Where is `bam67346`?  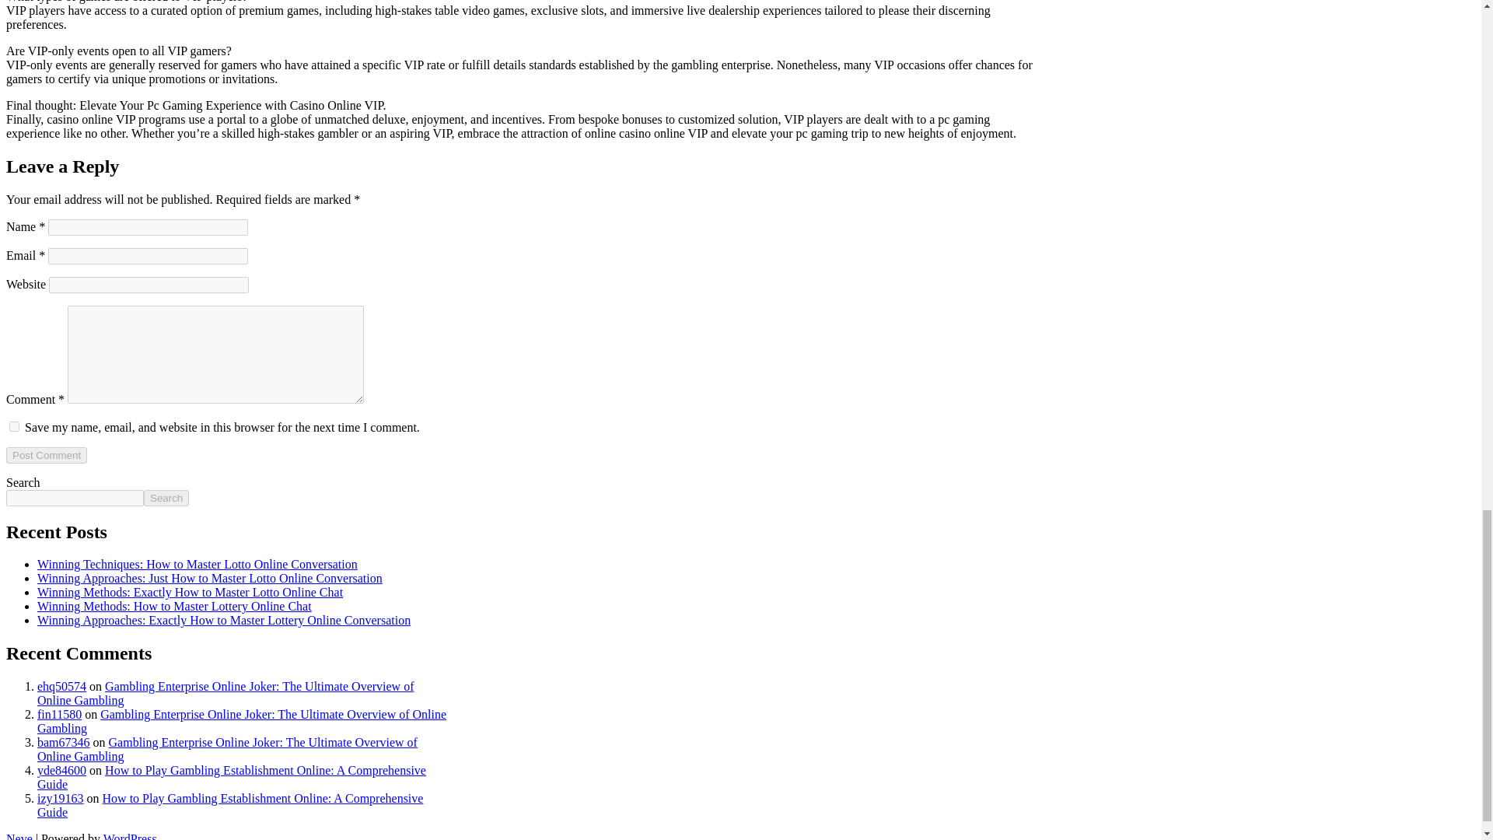 bam67346 is located at coordinates (64, 742).